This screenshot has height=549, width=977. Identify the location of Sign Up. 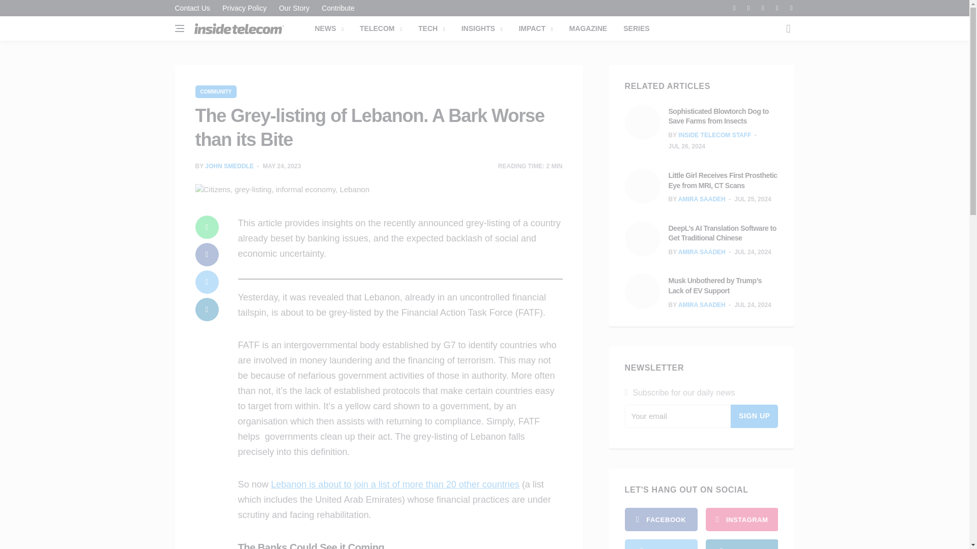
(755, 416).